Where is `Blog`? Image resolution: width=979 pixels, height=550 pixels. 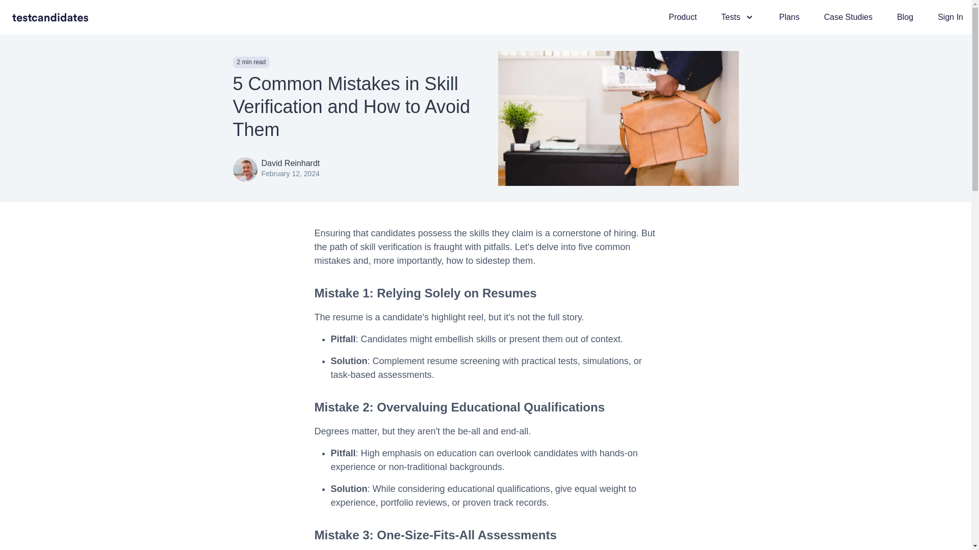 Blog is located at coordinates (905, 17).